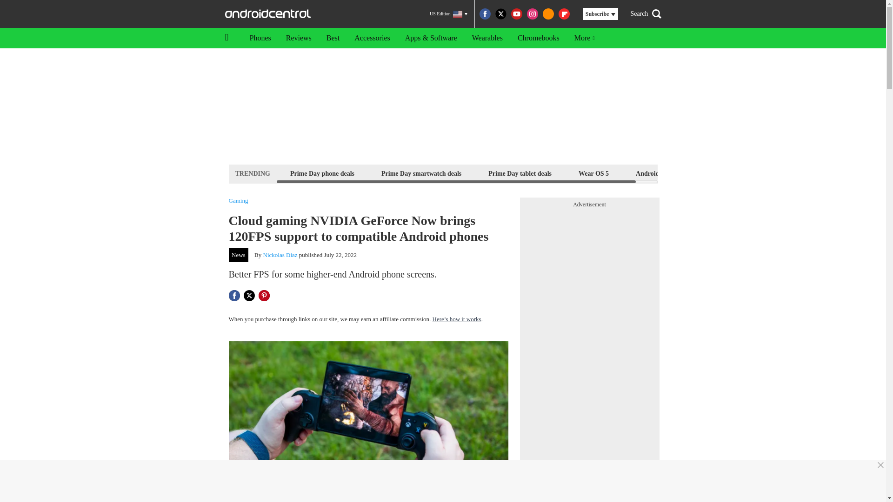 The width and height of the screenshot is (893, 502). Describe the element at coordinates (487, 38) in the screenshot. I see `Wearables` at that location.